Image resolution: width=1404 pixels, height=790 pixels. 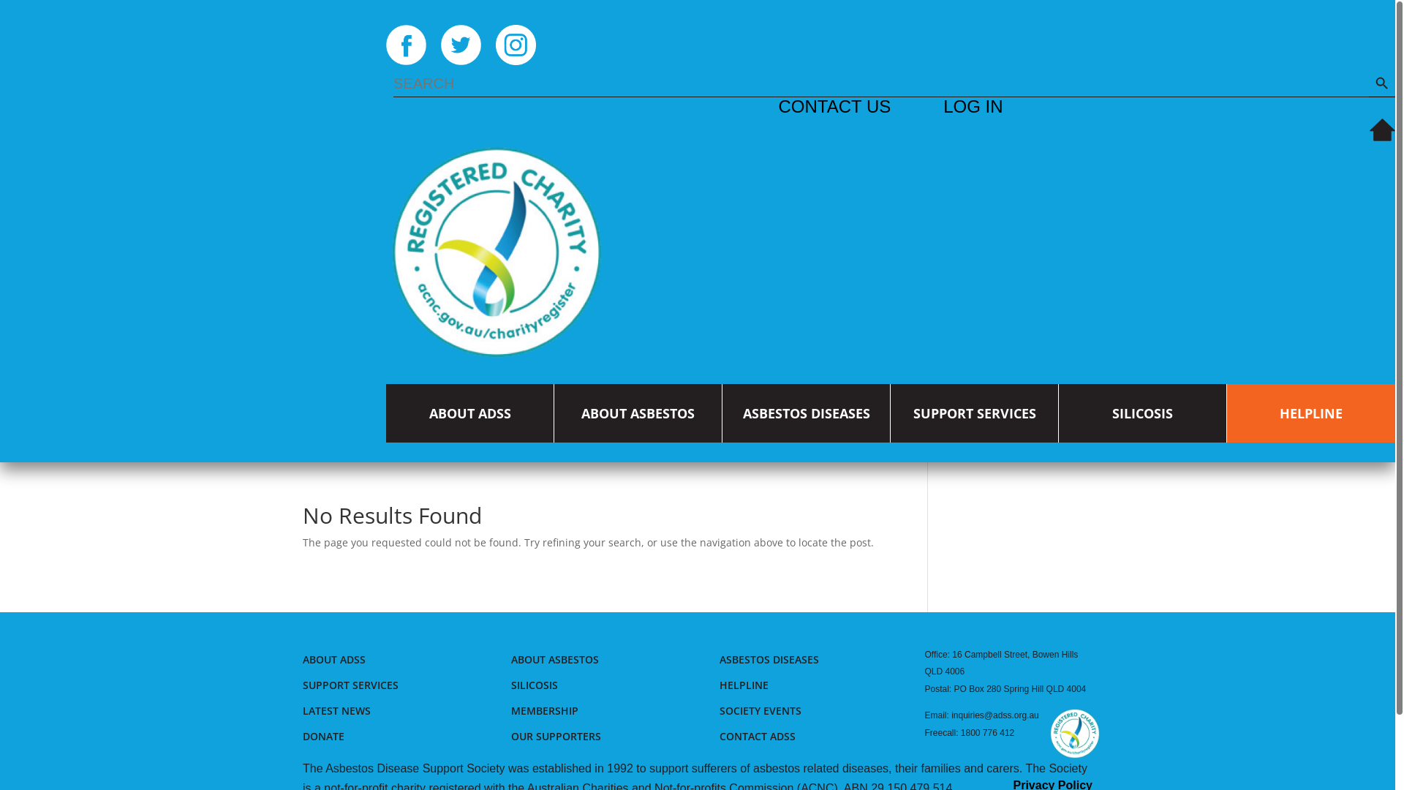 I want to click on SUPPORT SERVICES, so click(x=351, y=685).